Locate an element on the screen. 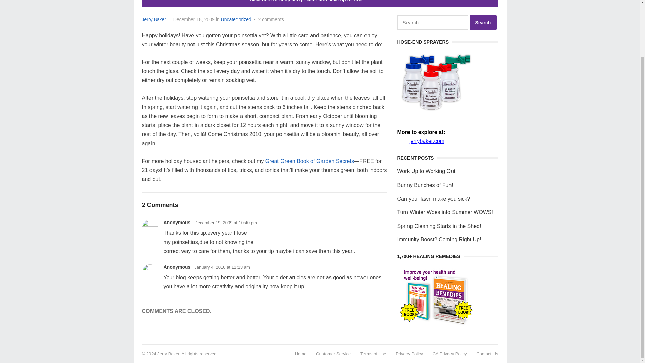 This screenshot has width=645, height=363. Posts by Jerry Baker is located at coordinates (154, 19).